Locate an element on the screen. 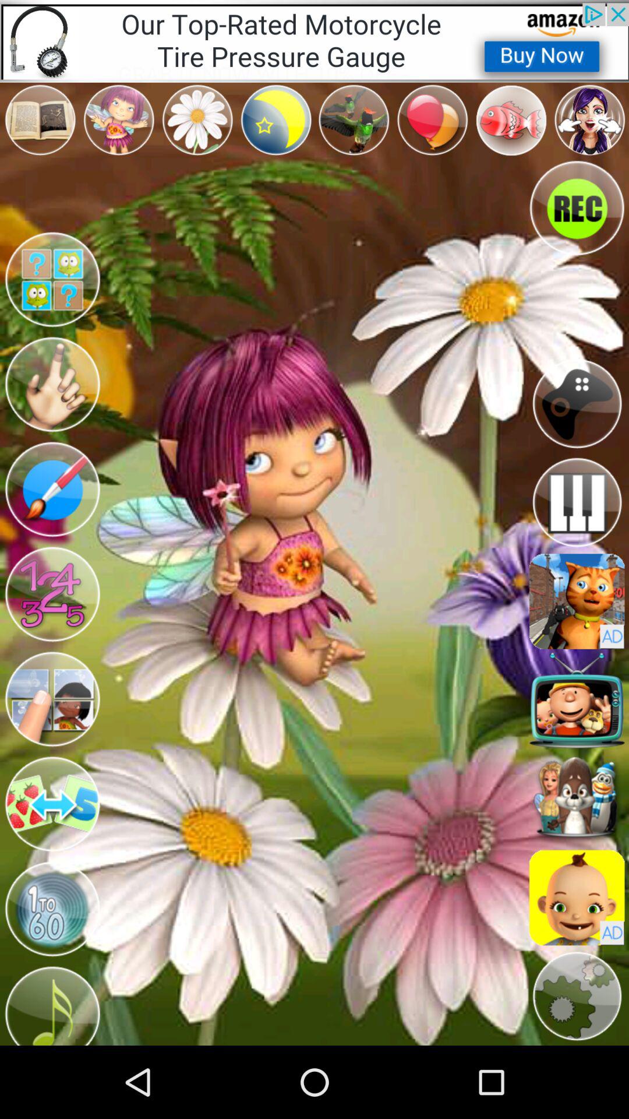  setup is located at coordinates (577, 997).